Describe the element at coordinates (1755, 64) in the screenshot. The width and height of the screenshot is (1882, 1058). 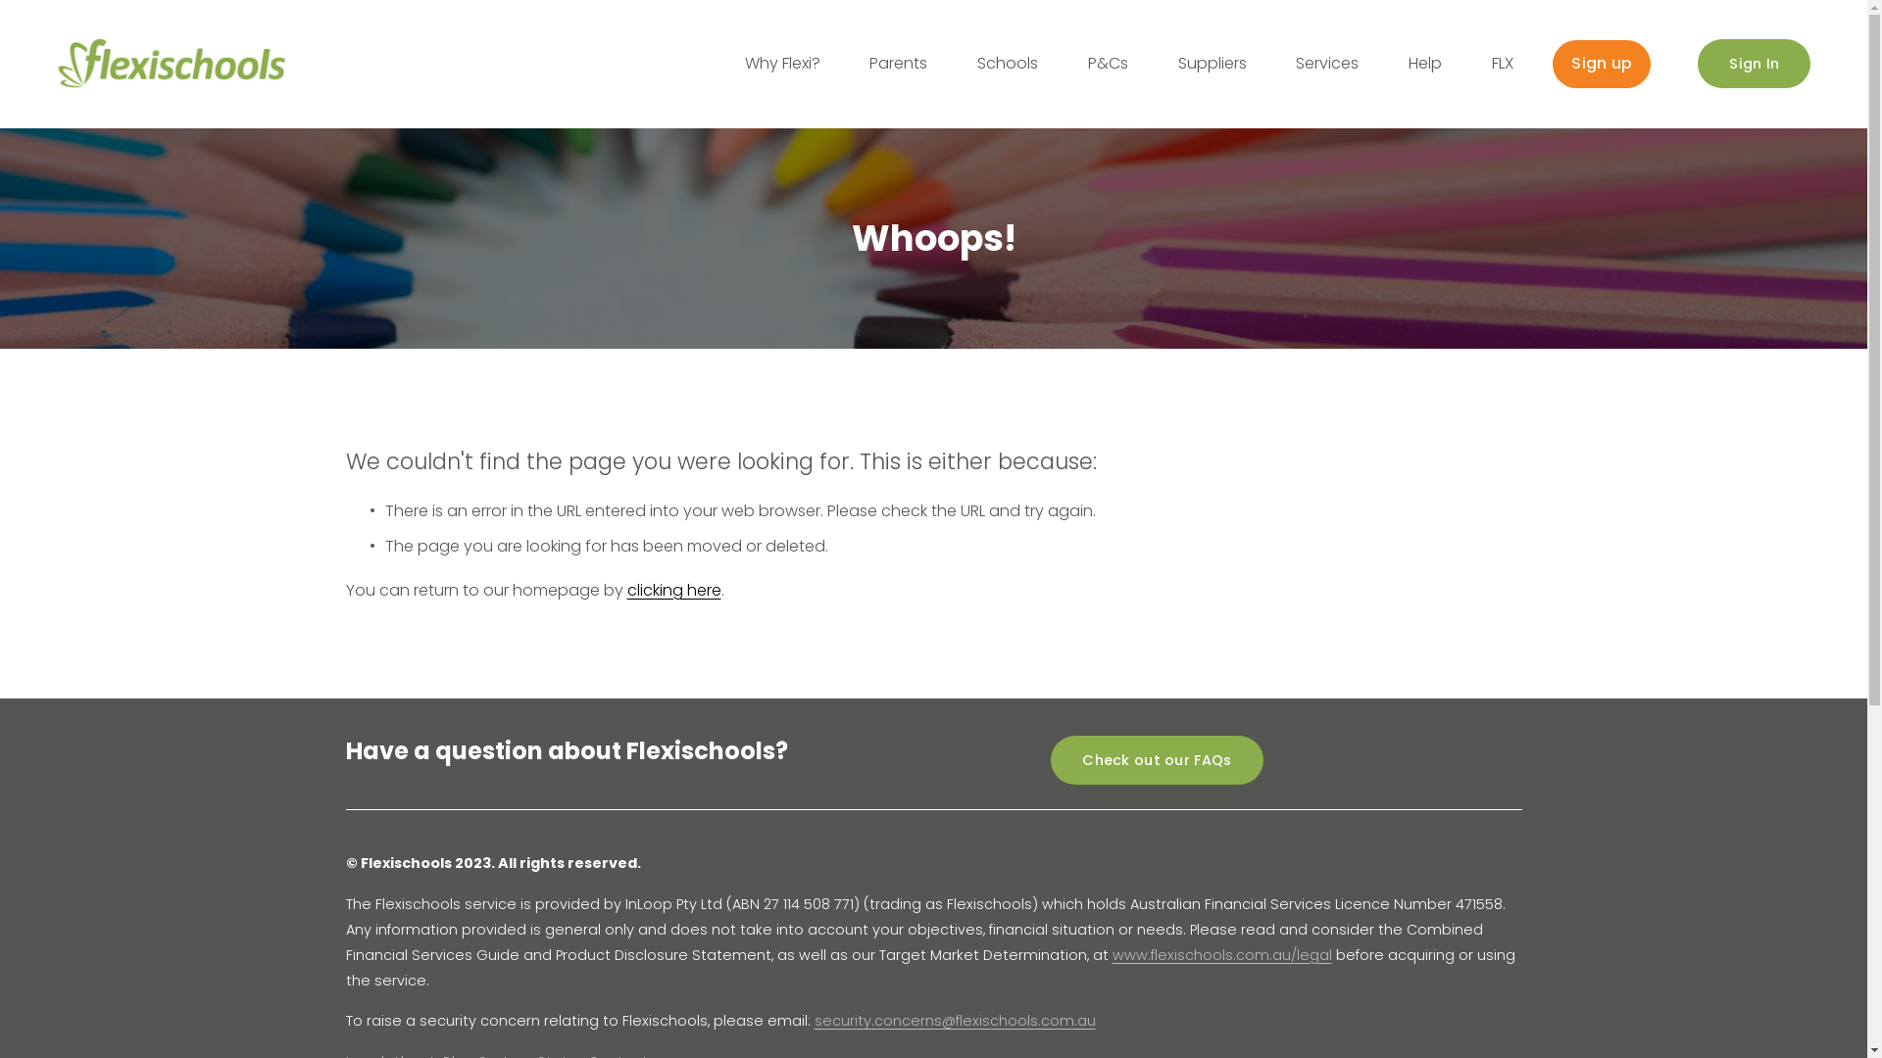
I see `Sign In` at that location.